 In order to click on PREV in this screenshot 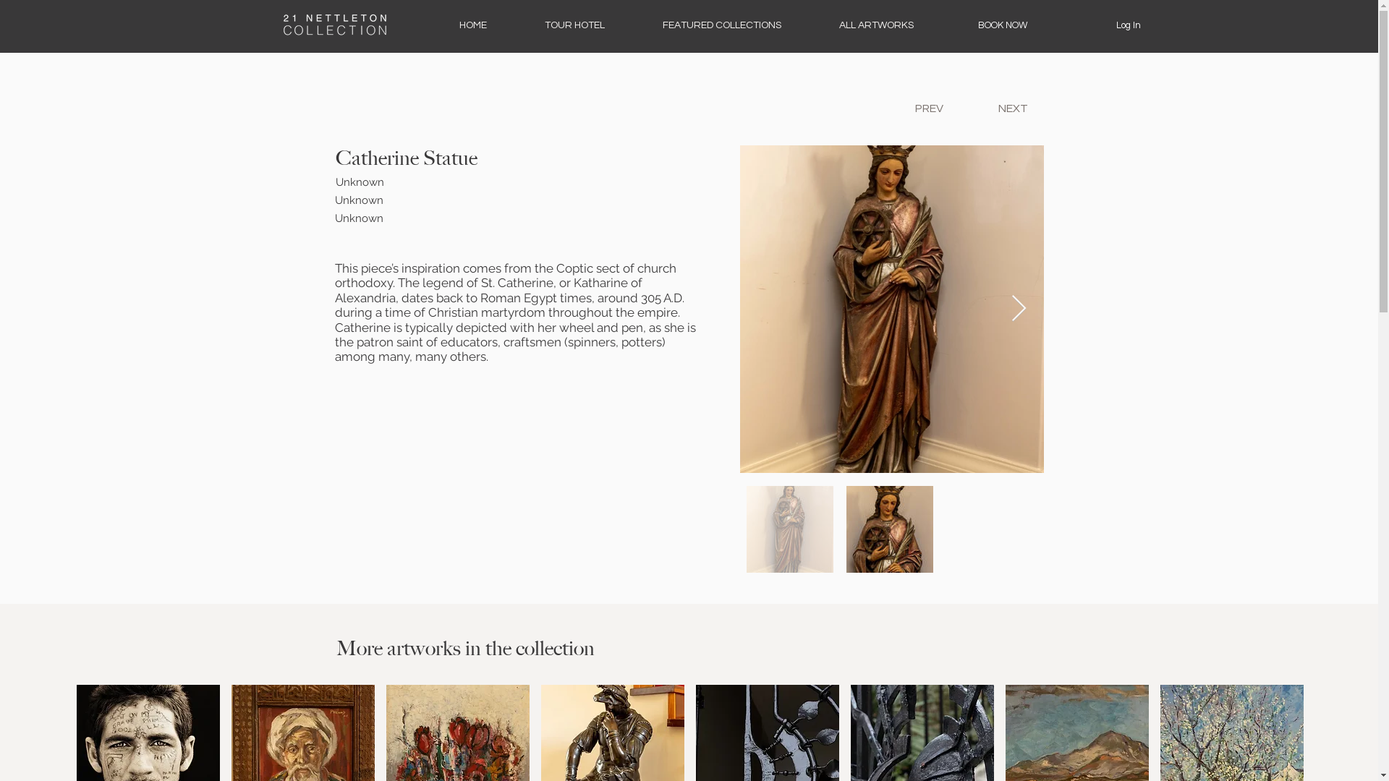, I will do `click(929, 108)`.